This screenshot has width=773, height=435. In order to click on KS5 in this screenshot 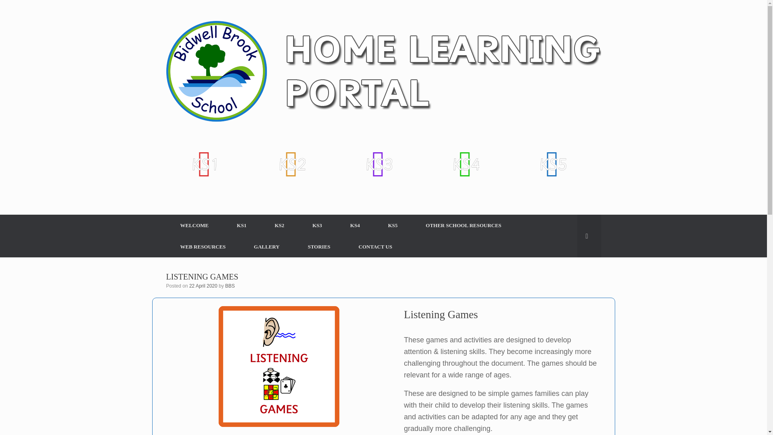, I will do `click(393, 226)`.